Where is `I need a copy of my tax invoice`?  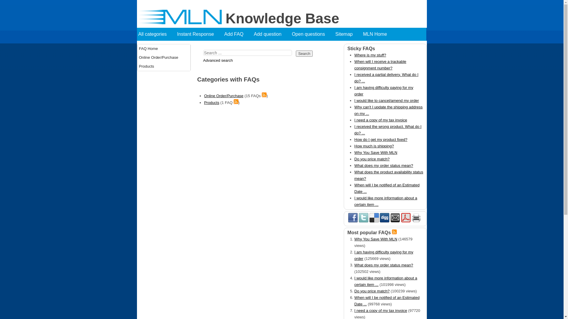 I need a copy of my tax invoice is located at coordinates (389, 120).